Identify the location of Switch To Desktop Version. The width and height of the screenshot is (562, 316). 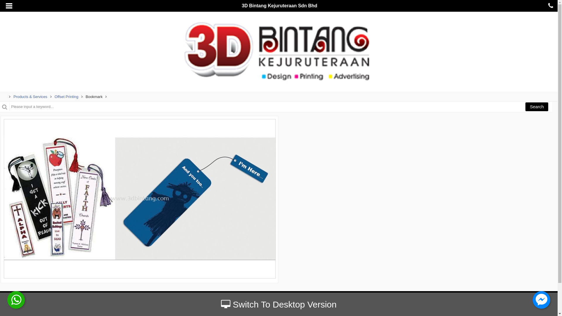
(279, 304).